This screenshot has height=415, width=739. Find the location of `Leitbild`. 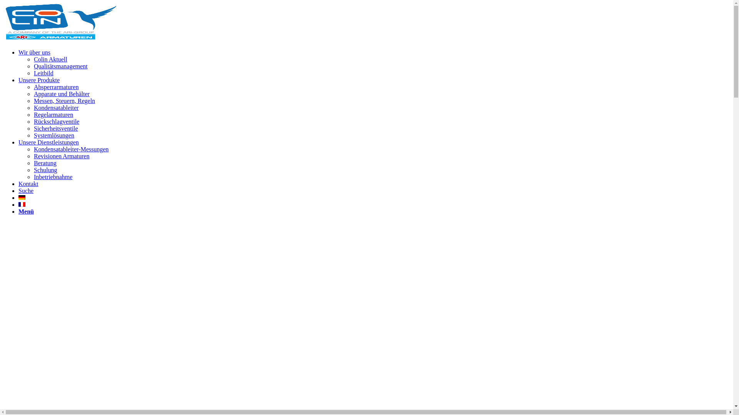

Leitbild is located at coordinates (44, 73).